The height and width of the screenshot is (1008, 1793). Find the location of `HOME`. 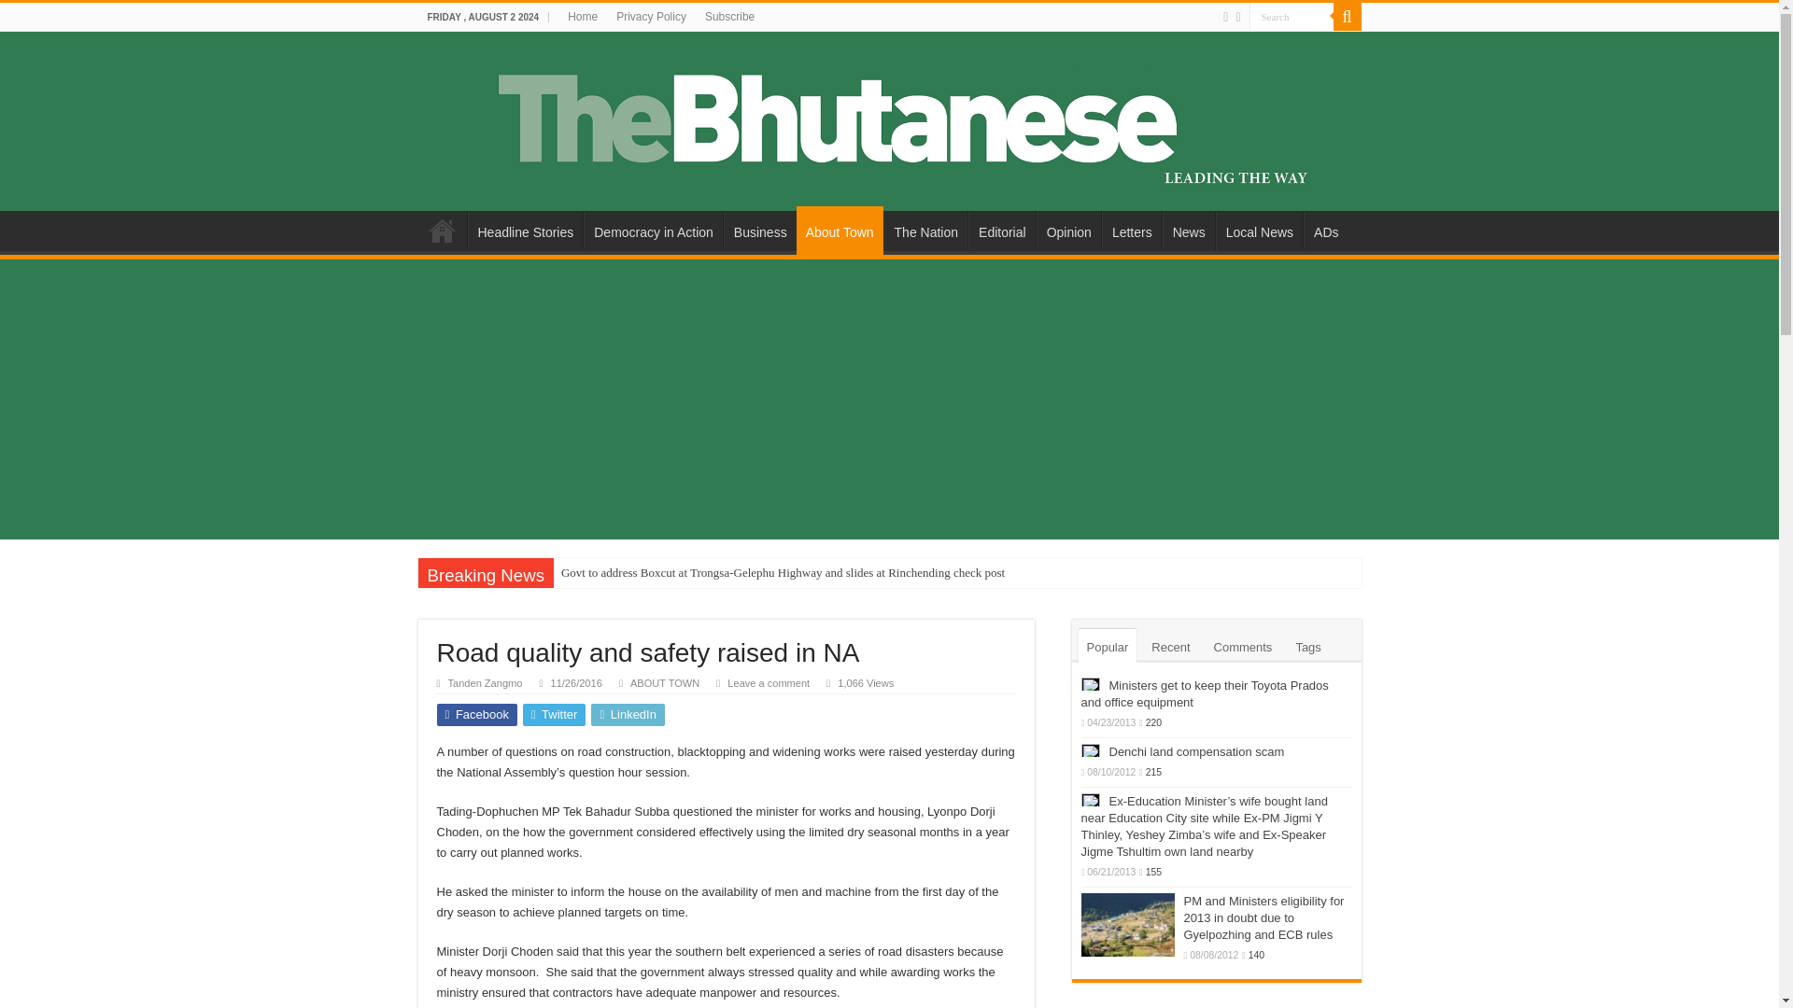

HOME is located at coordinates (442, 230).